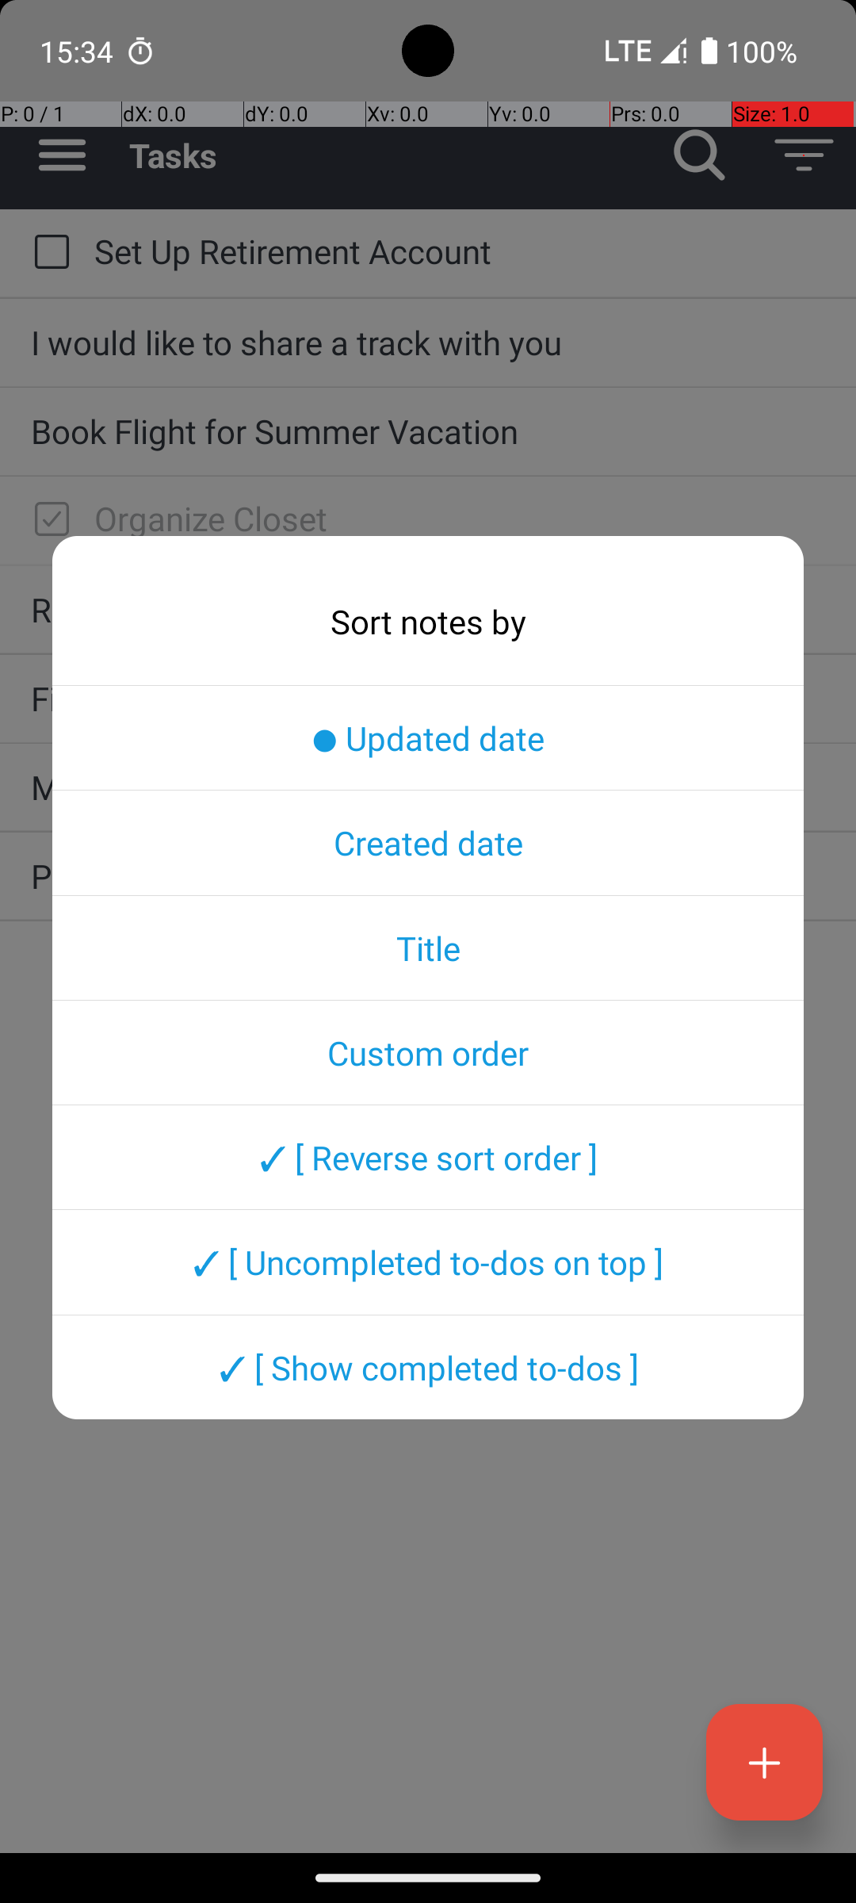 The height and width of the screenshot is (1903, 856). I want to click on Set Up Retirement Account, so click(460, 251).